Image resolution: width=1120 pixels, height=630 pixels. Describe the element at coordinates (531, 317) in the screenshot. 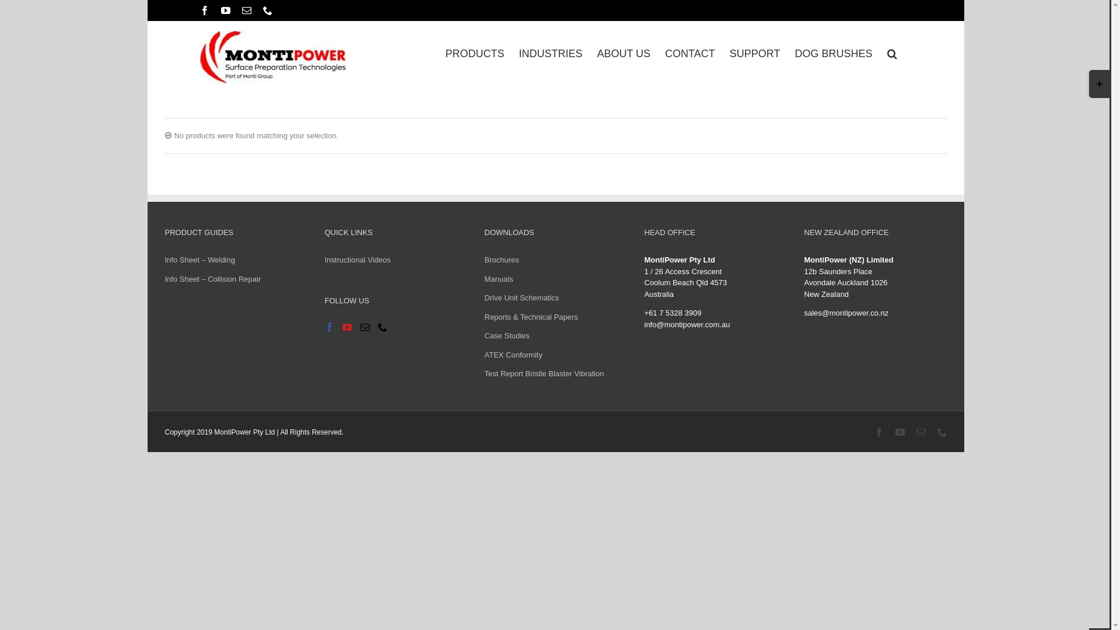

I see `Reports & Technical Papers` at that location.